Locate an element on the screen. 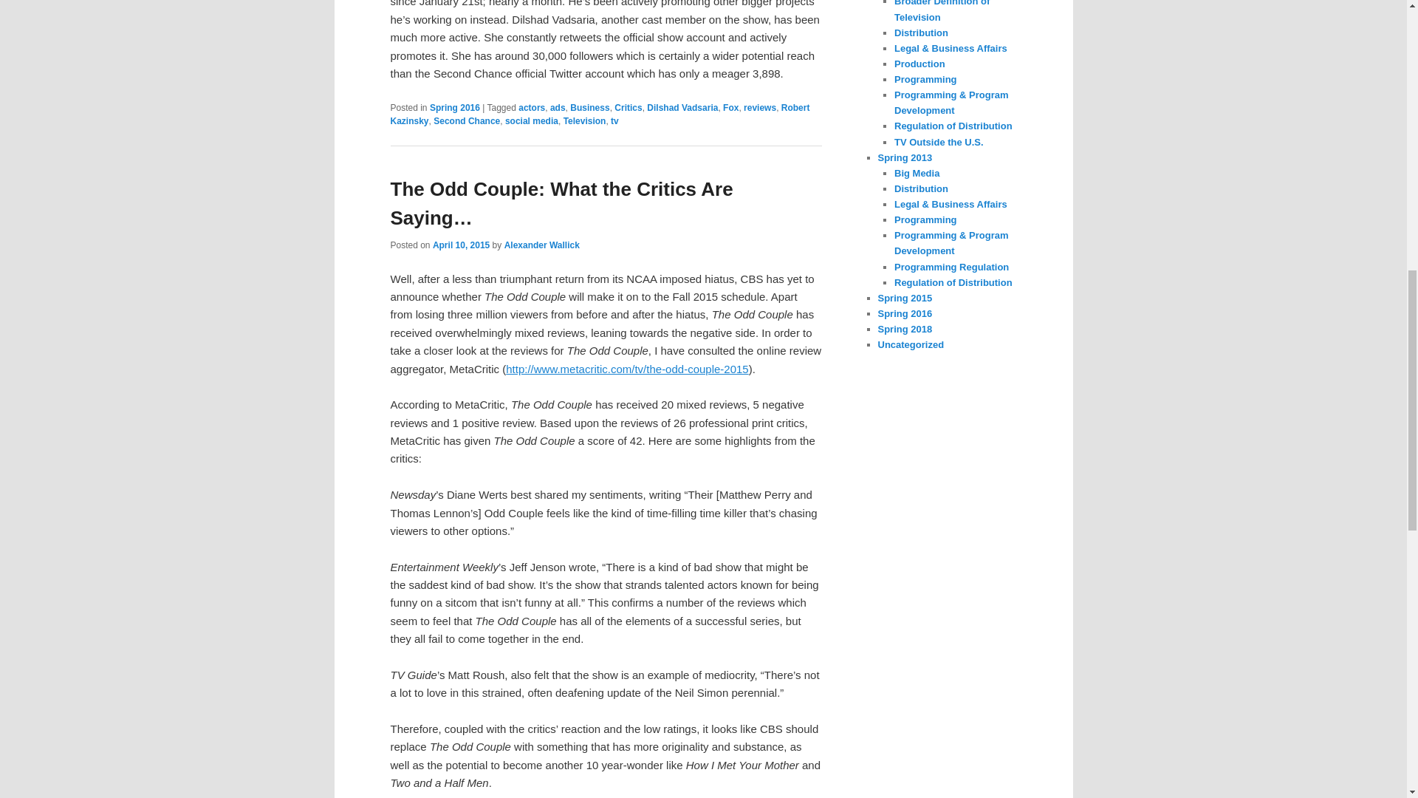  Critics is located at coordinates (628, 108).